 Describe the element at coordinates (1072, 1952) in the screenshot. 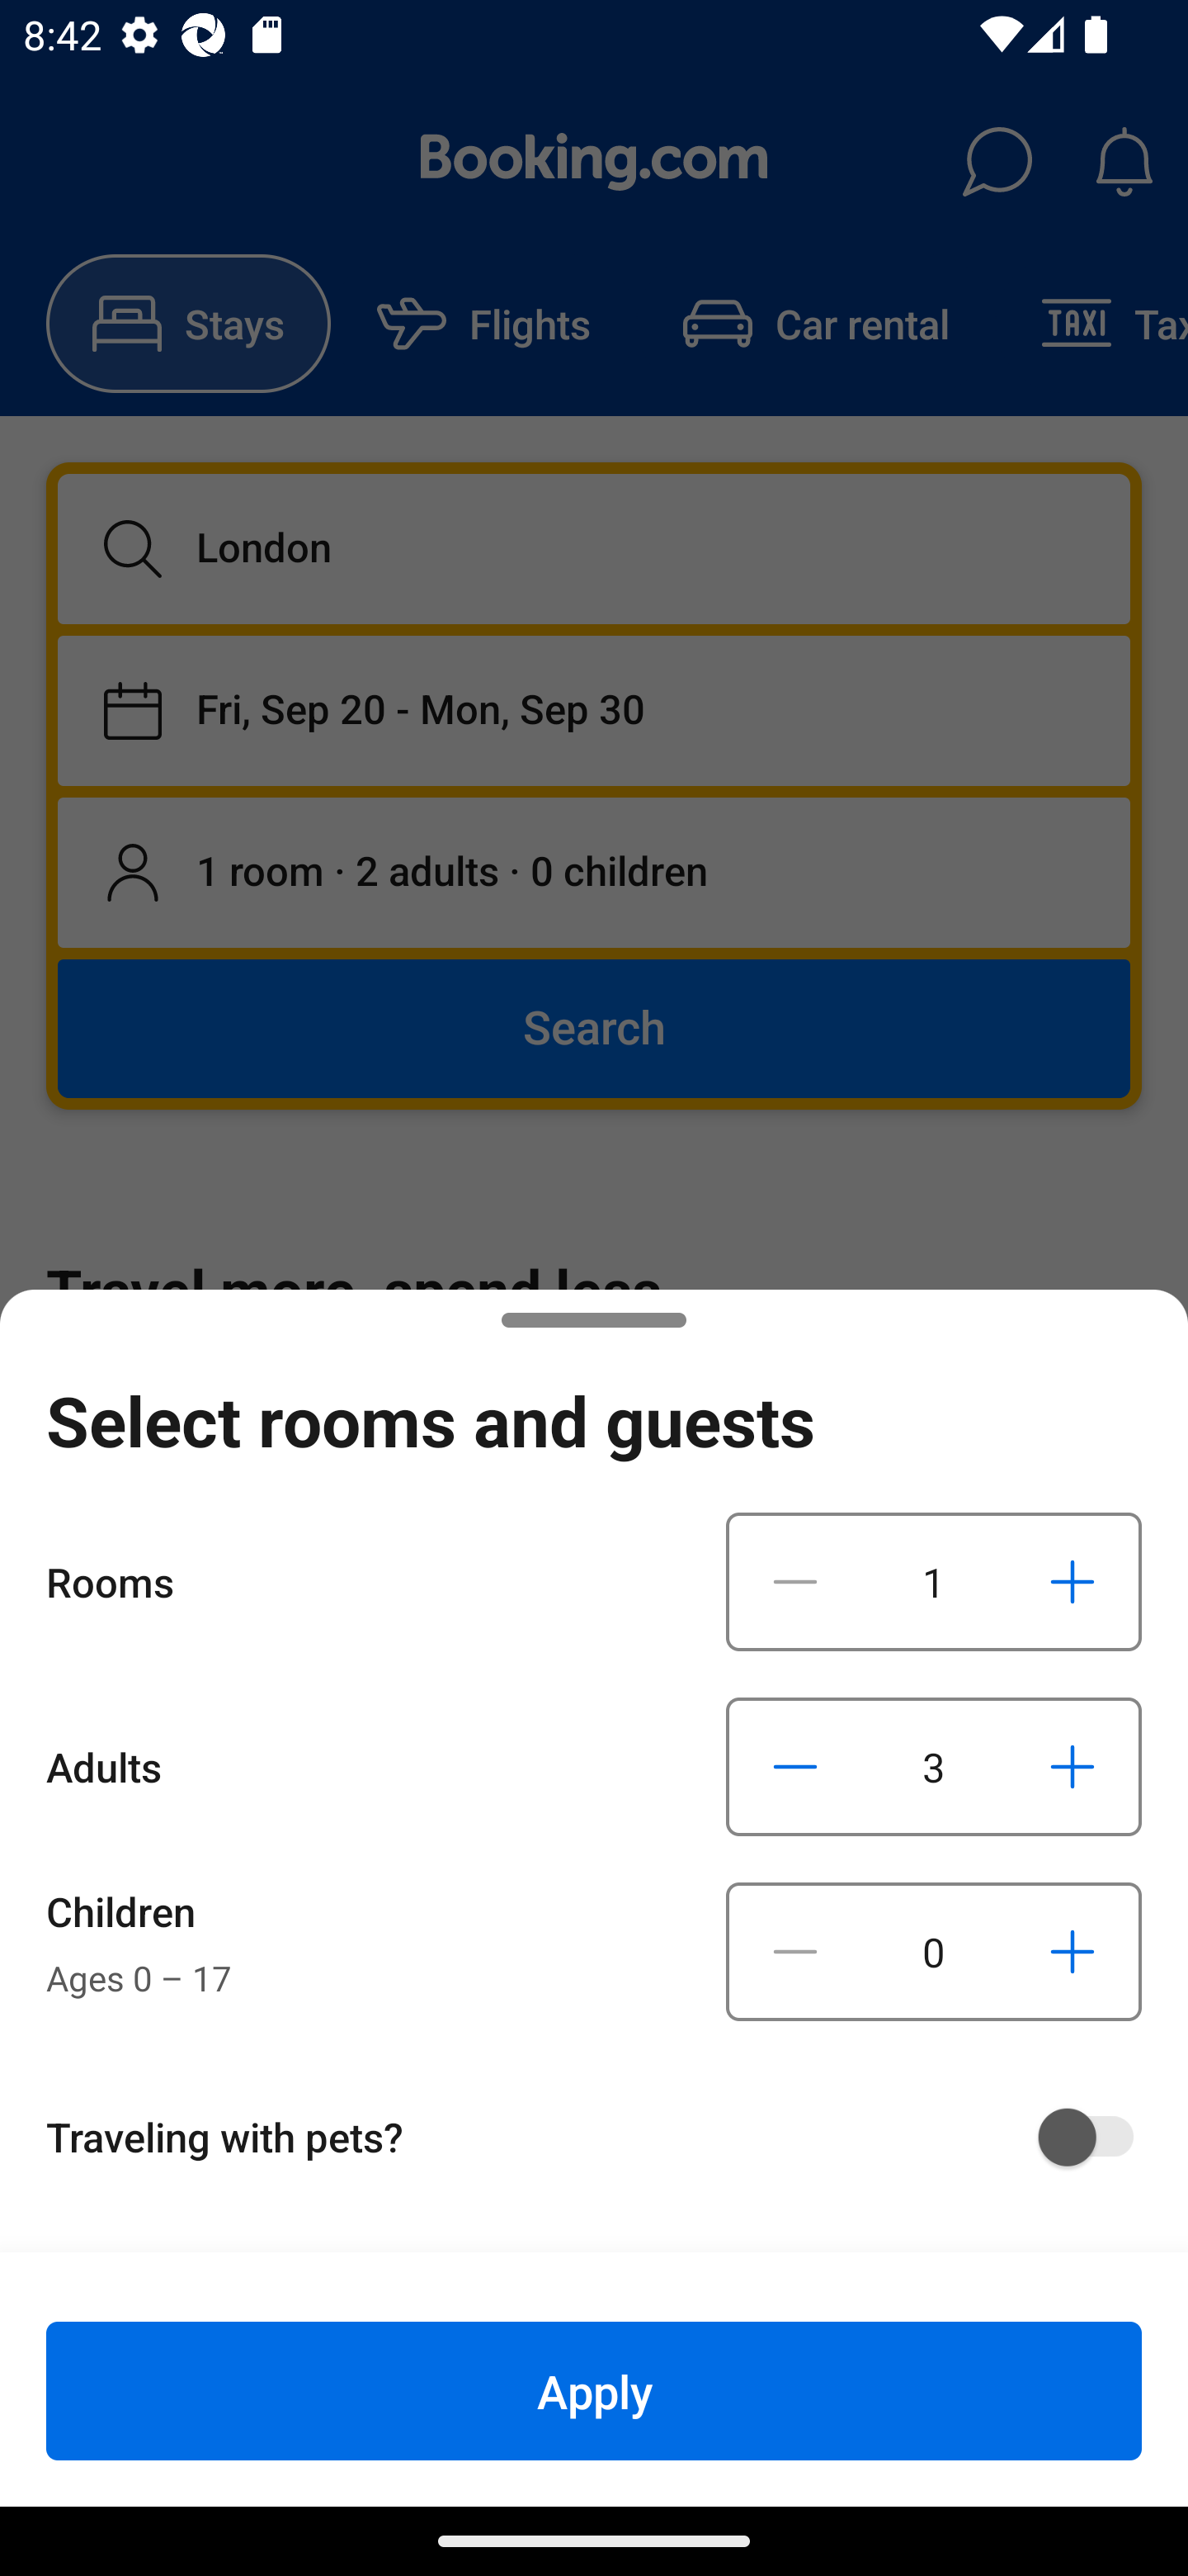

I see `Increase` at that location.